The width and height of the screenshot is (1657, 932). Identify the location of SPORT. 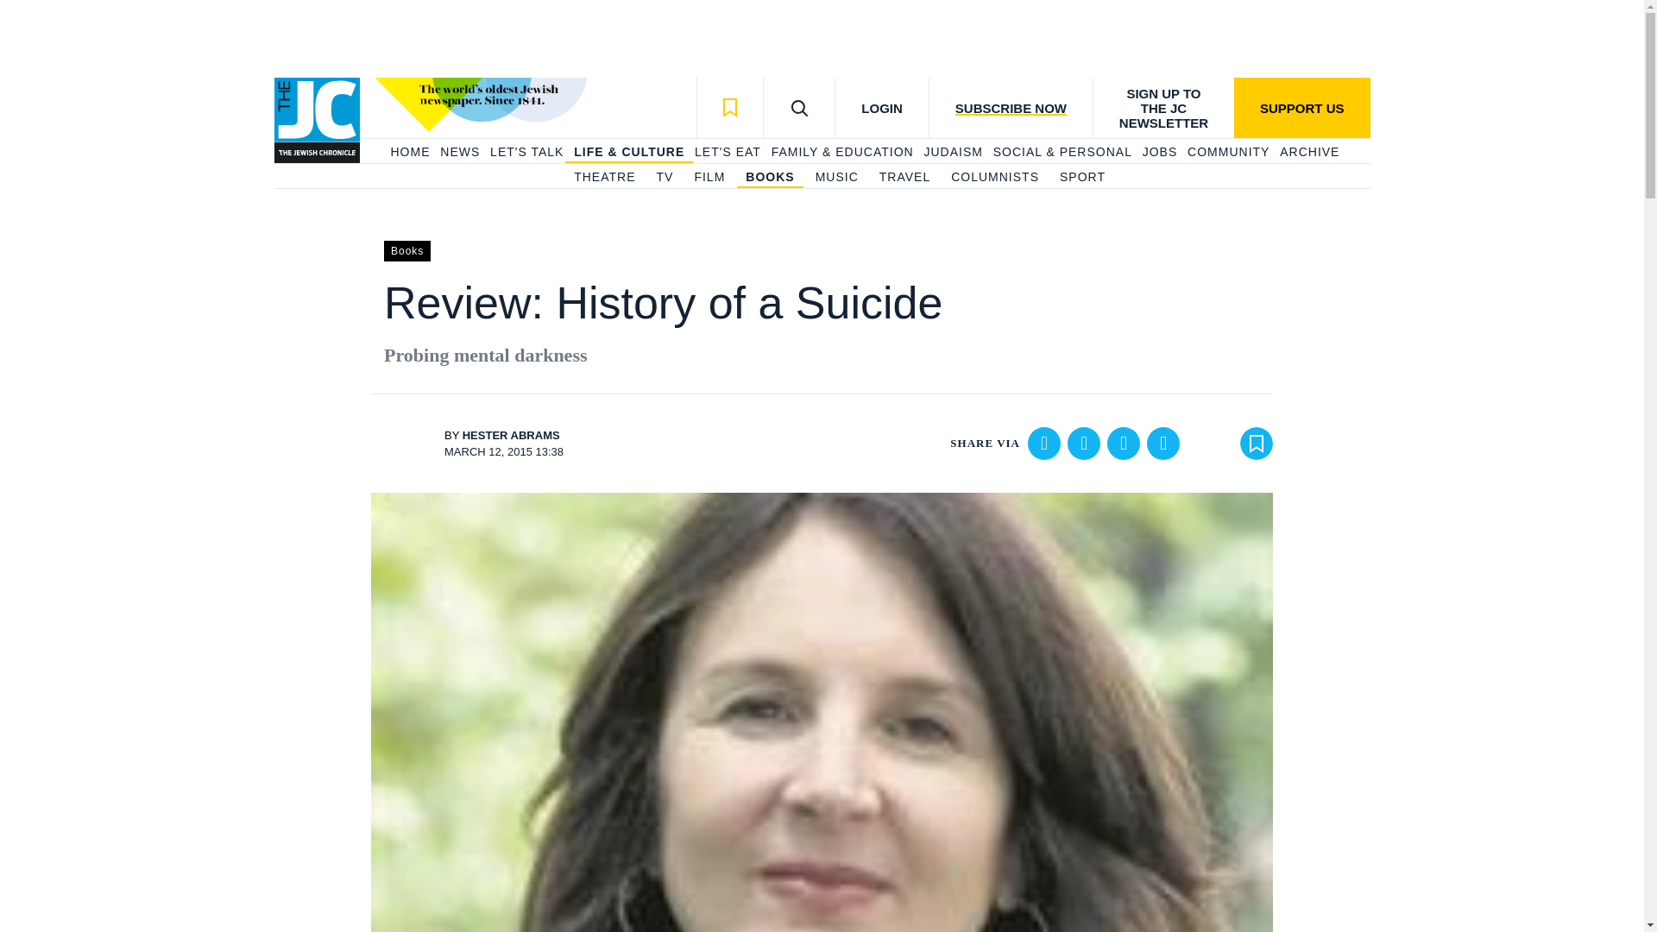
(1082, 178).